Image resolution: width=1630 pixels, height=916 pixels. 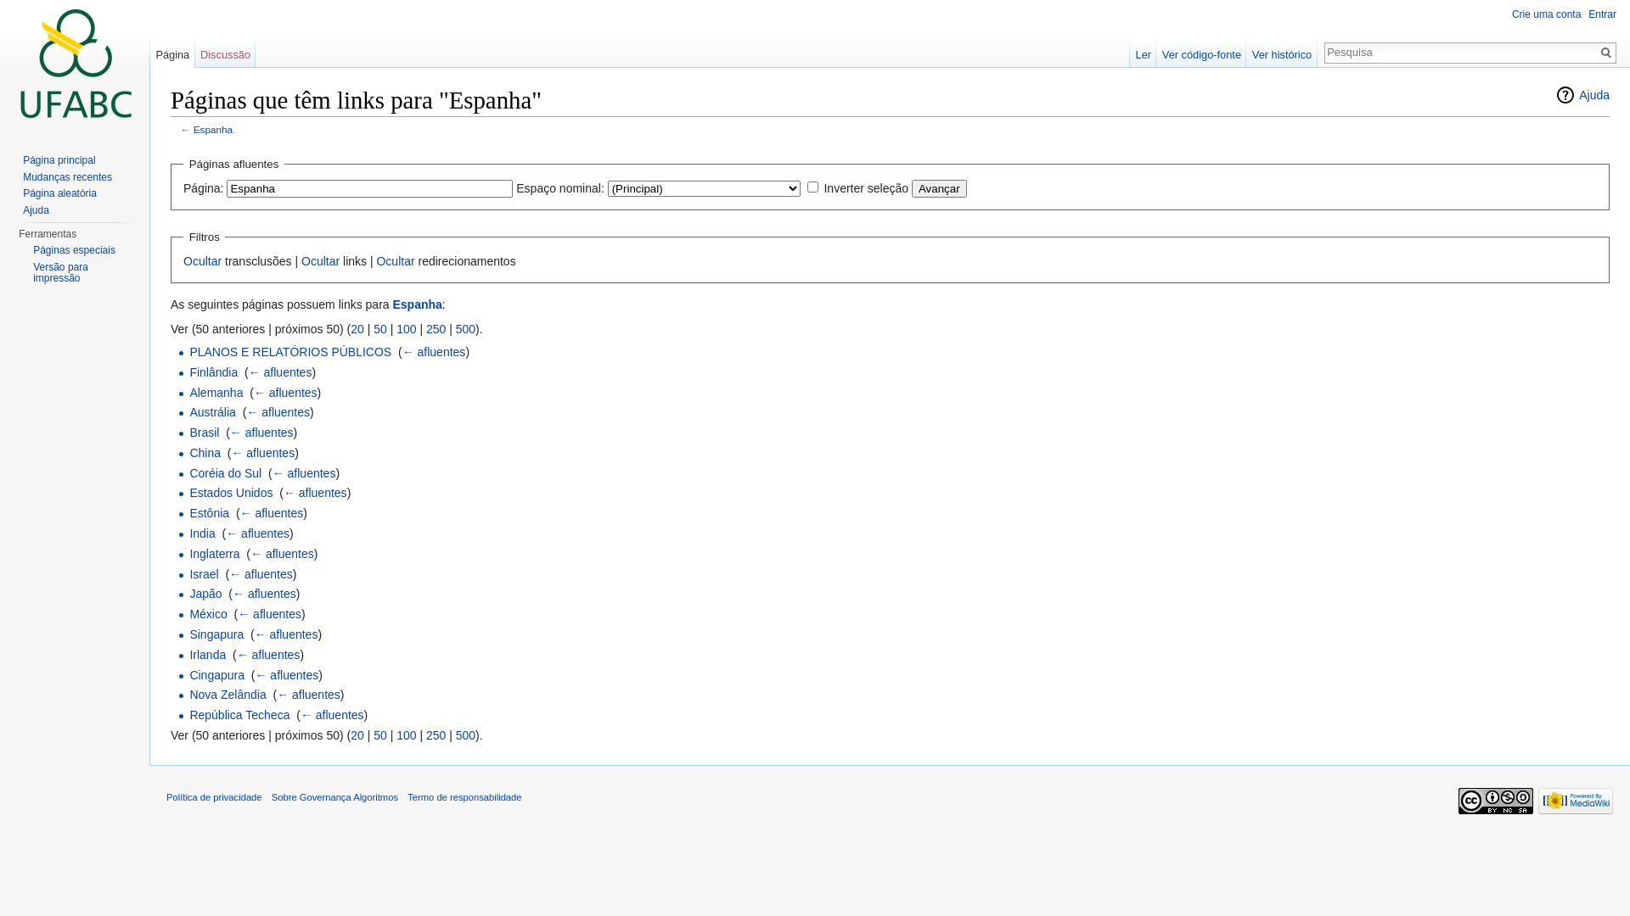 What do you see at coordinates (417, 304) in the screenshot?
I see `Espanha` at bounding box center [417, 304].